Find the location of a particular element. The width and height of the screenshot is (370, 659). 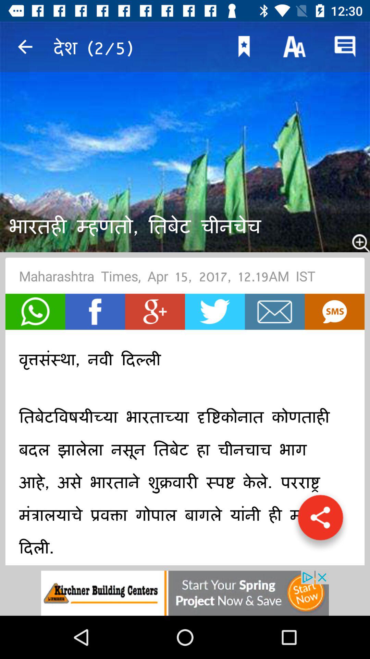

mail is located at coordinates (275, 312).